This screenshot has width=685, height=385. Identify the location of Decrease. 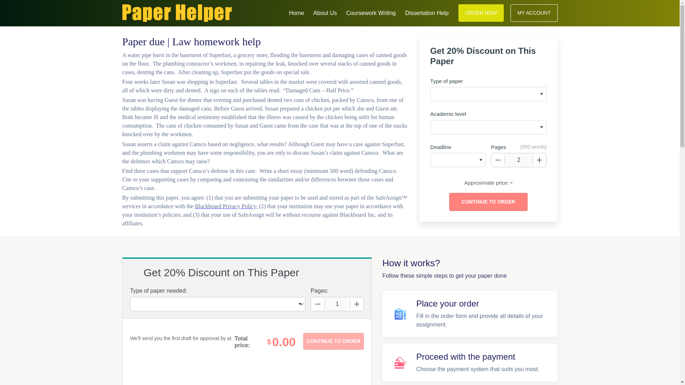
(498, 160).